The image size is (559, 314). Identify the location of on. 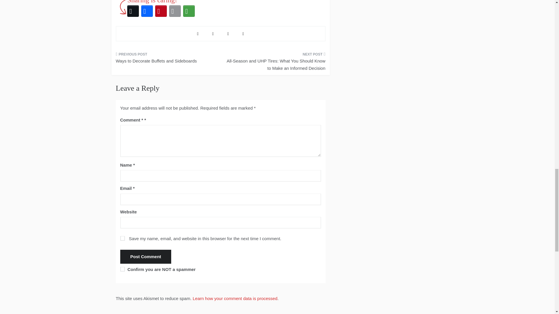
(122, 269).